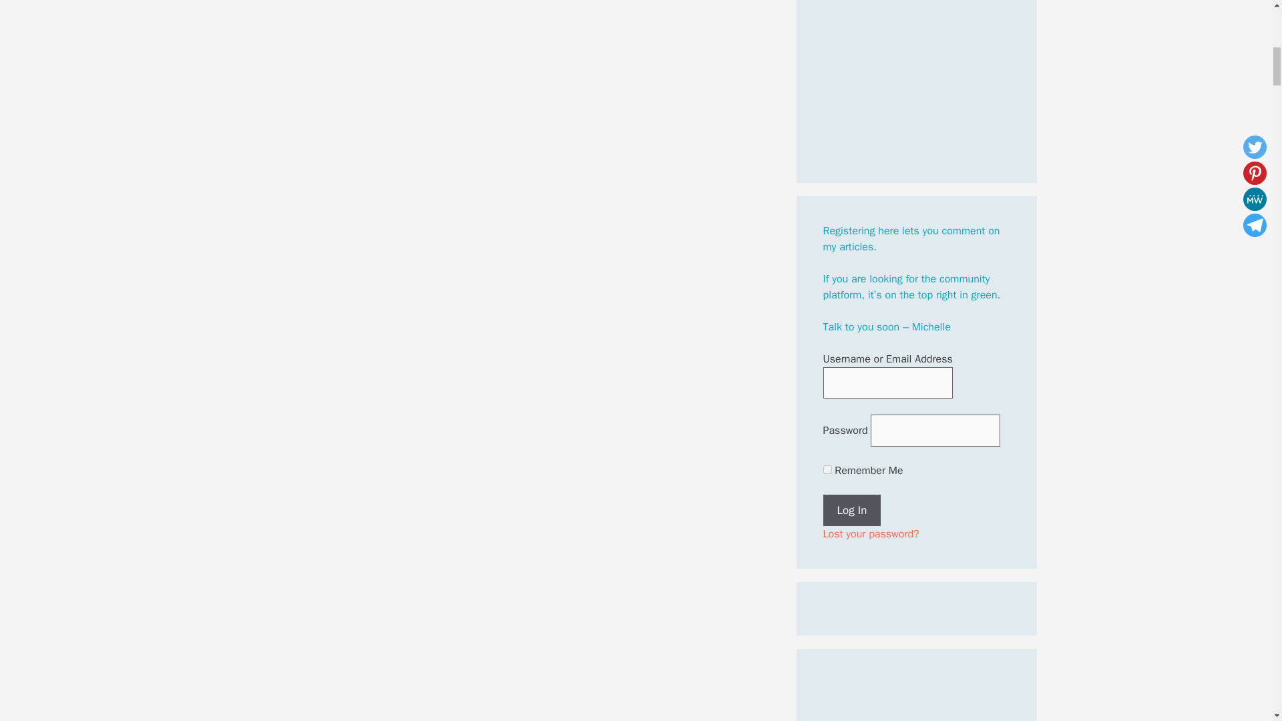 This screenshot has height=721, width=1282. What do you see at coordinates (827, 469) in the screenshot?
I see `forever` at bounding box center [827, 469].